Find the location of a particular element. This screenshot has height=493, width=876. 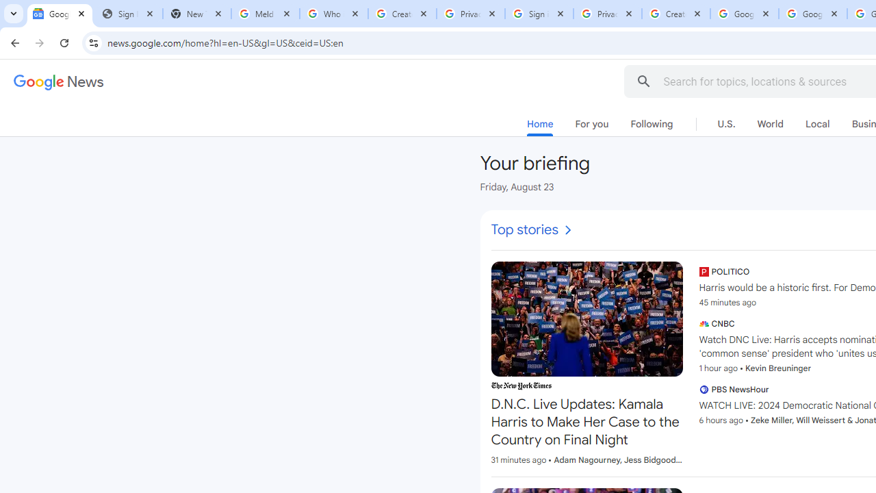

AutomationID: i10 is located at coordinates (567, 230).